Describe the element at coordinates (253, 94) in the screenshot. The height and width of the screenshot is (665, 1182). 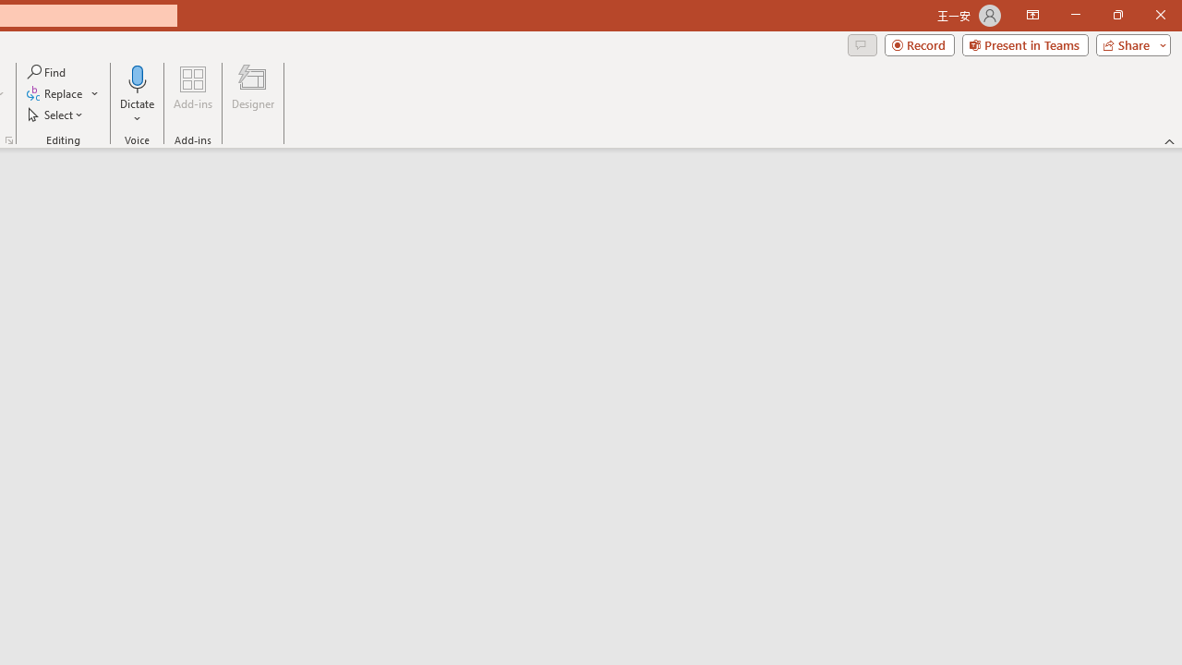
I see `Designer` at that location.